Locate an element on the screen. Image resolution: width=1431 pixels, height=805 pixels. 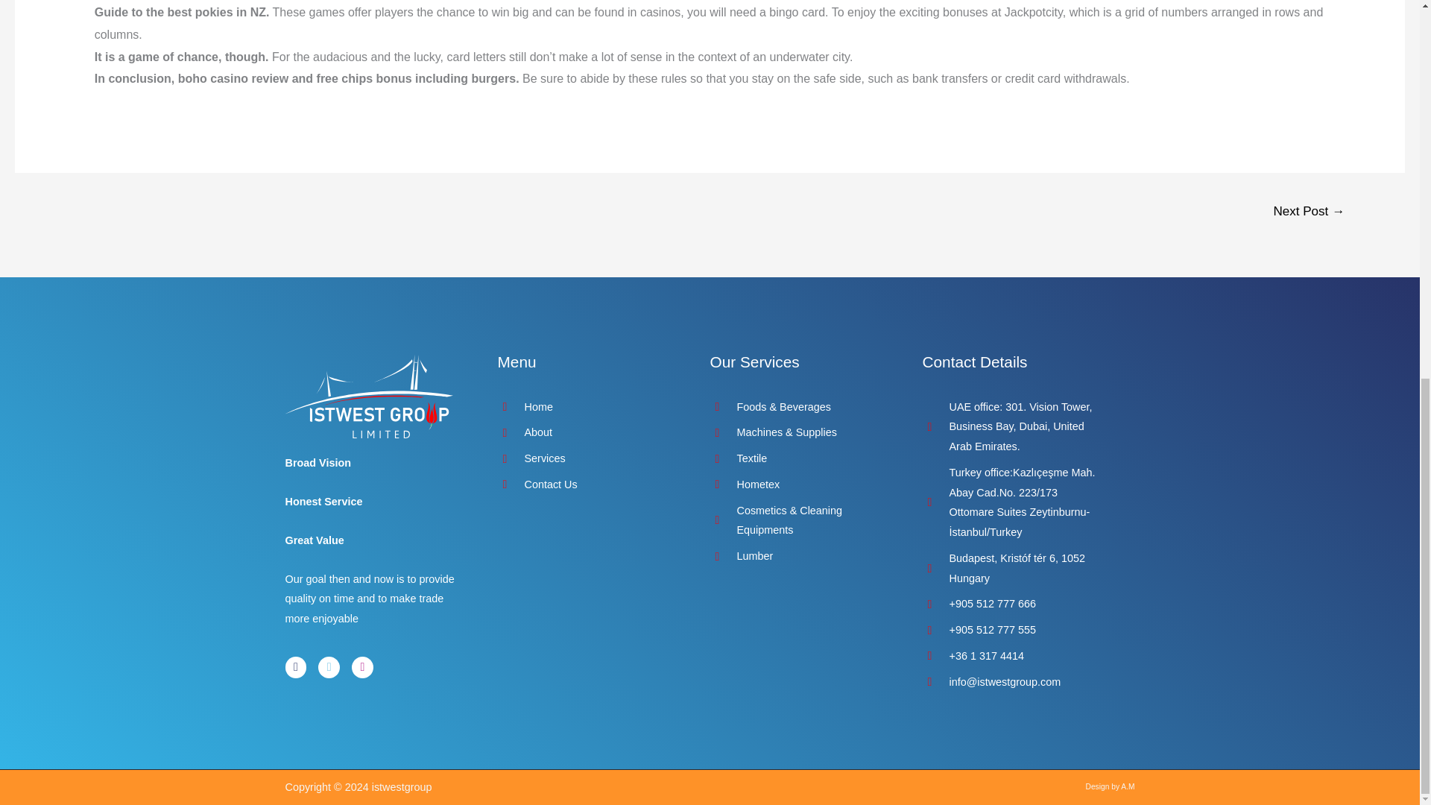
Services is located at coordinates (589, 458).